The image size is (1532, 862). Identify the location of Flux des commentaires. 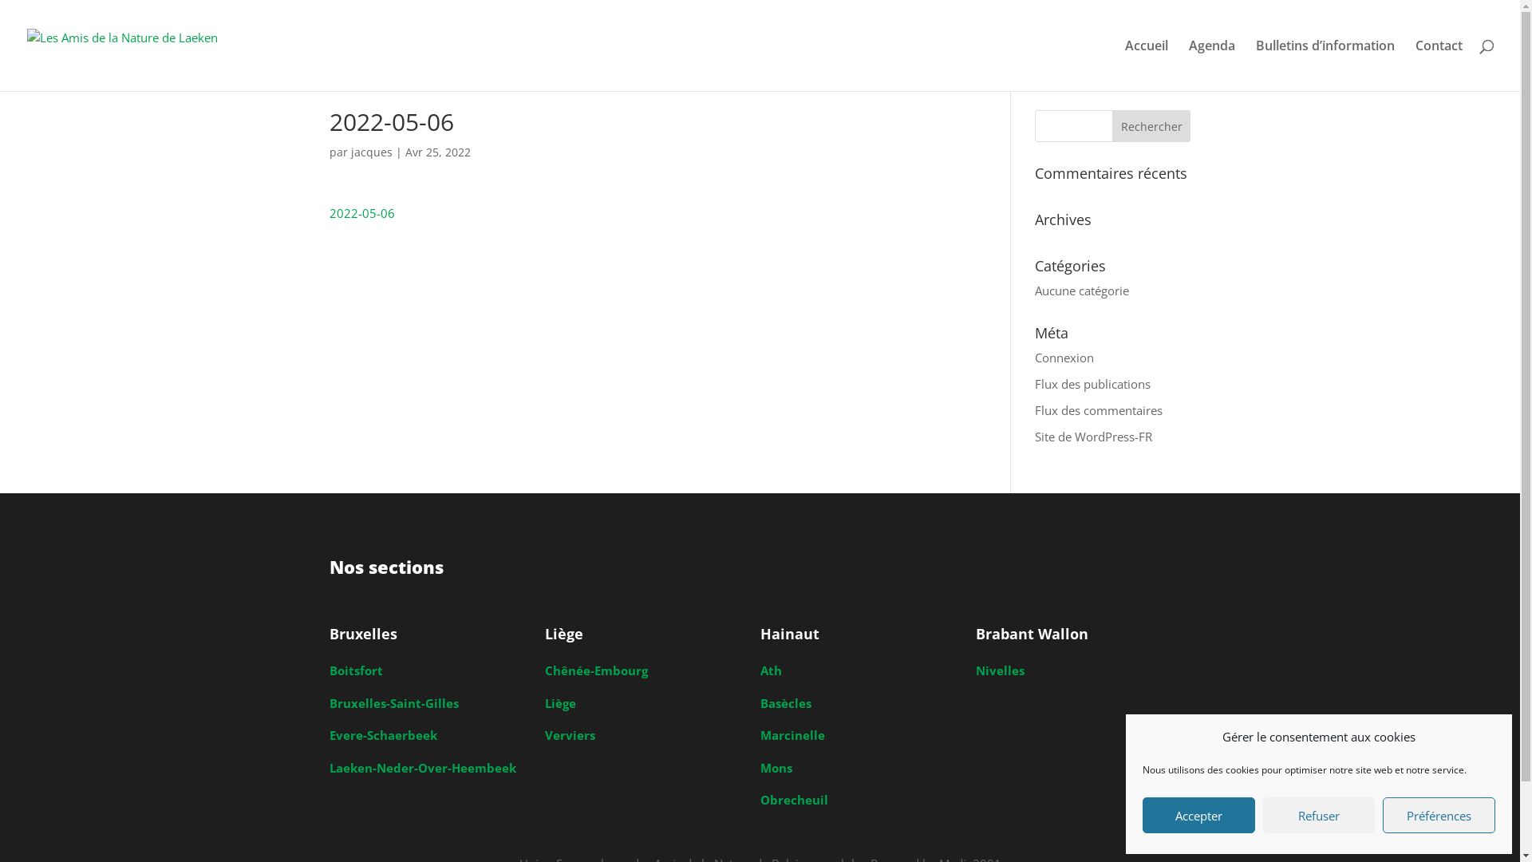
(1099, 410).